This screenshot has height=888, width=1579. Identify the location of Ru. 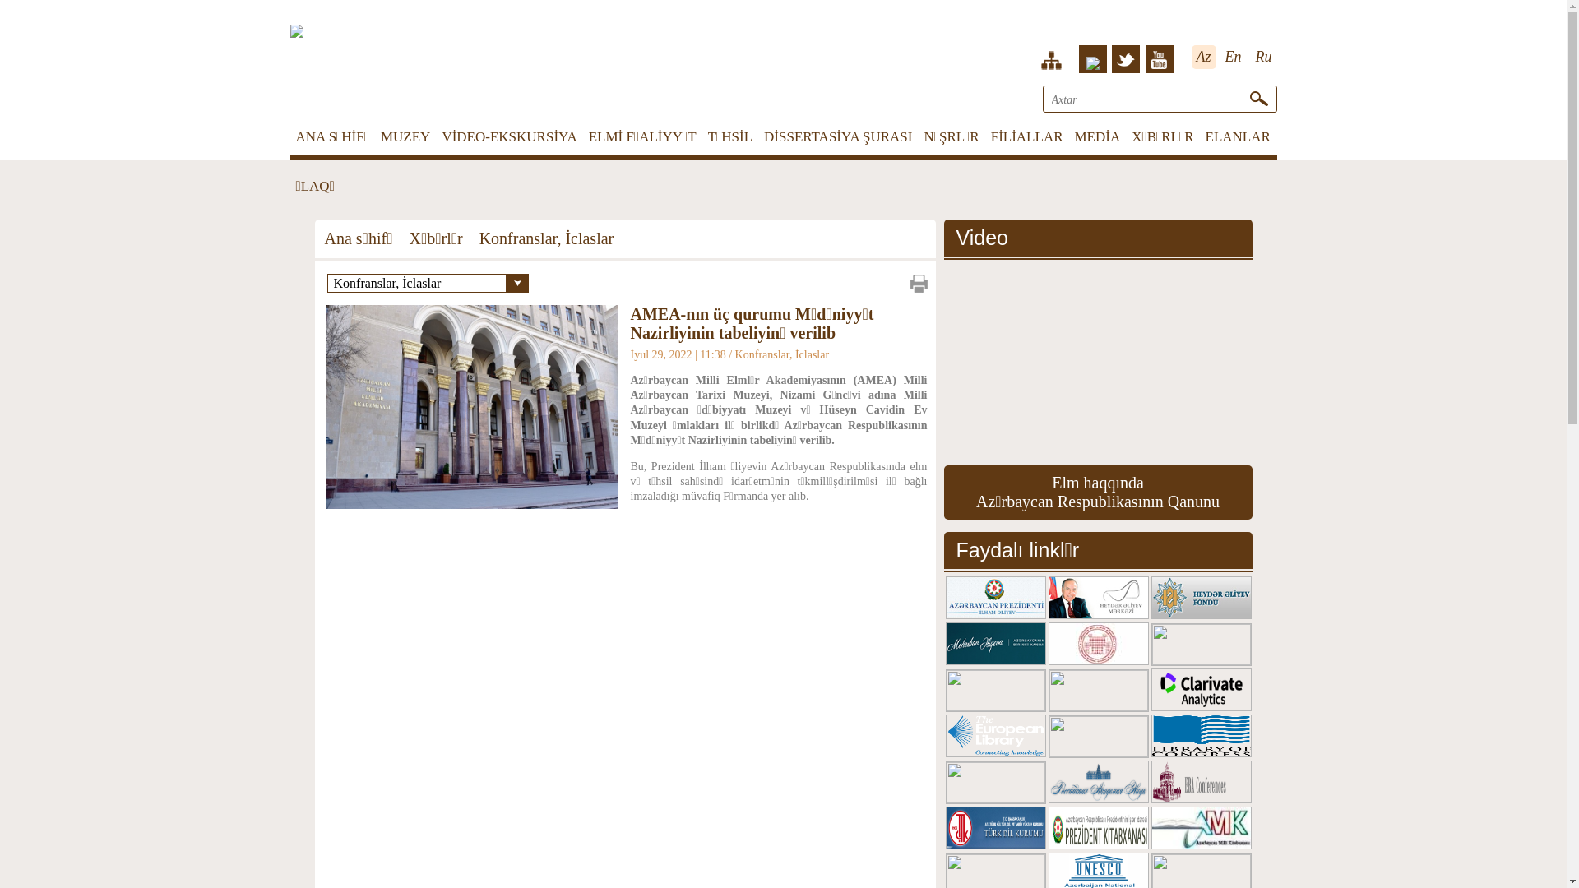
(1263, 58).